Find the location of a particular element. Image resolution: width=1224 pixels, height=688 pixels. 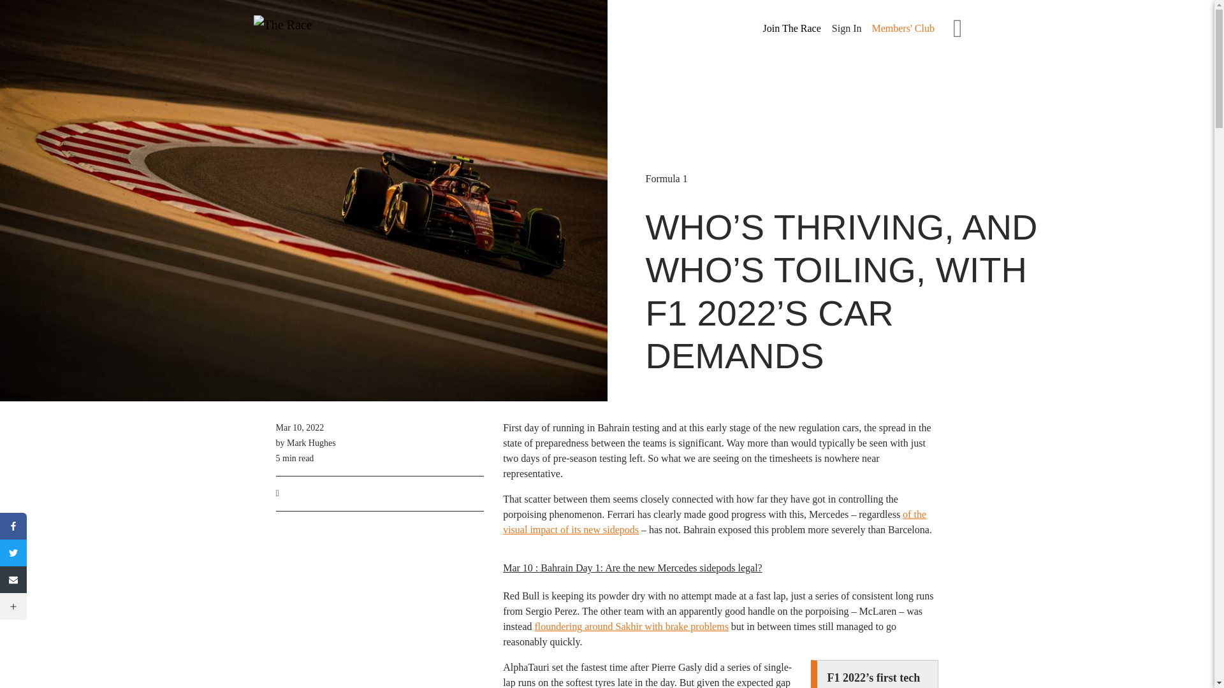

Join The Race is located at coordinates (792, 29).